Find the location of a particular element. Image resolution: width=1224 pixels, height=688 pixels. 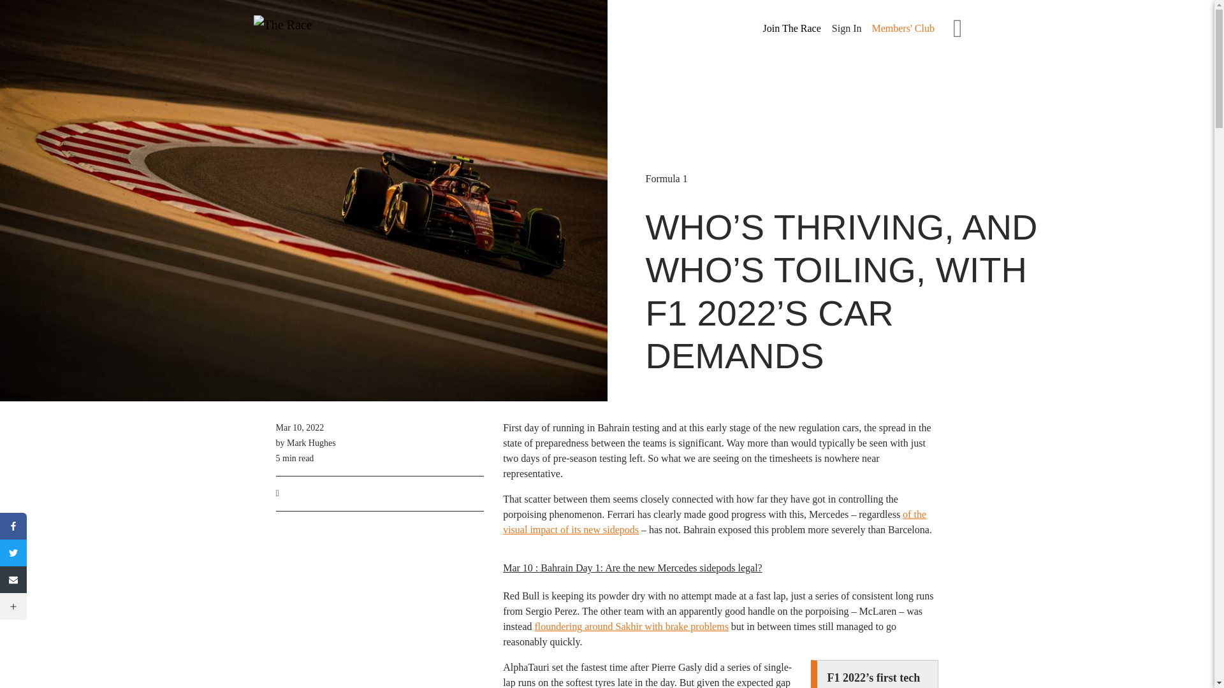

Join The Race is located at coordinates (792, 29).